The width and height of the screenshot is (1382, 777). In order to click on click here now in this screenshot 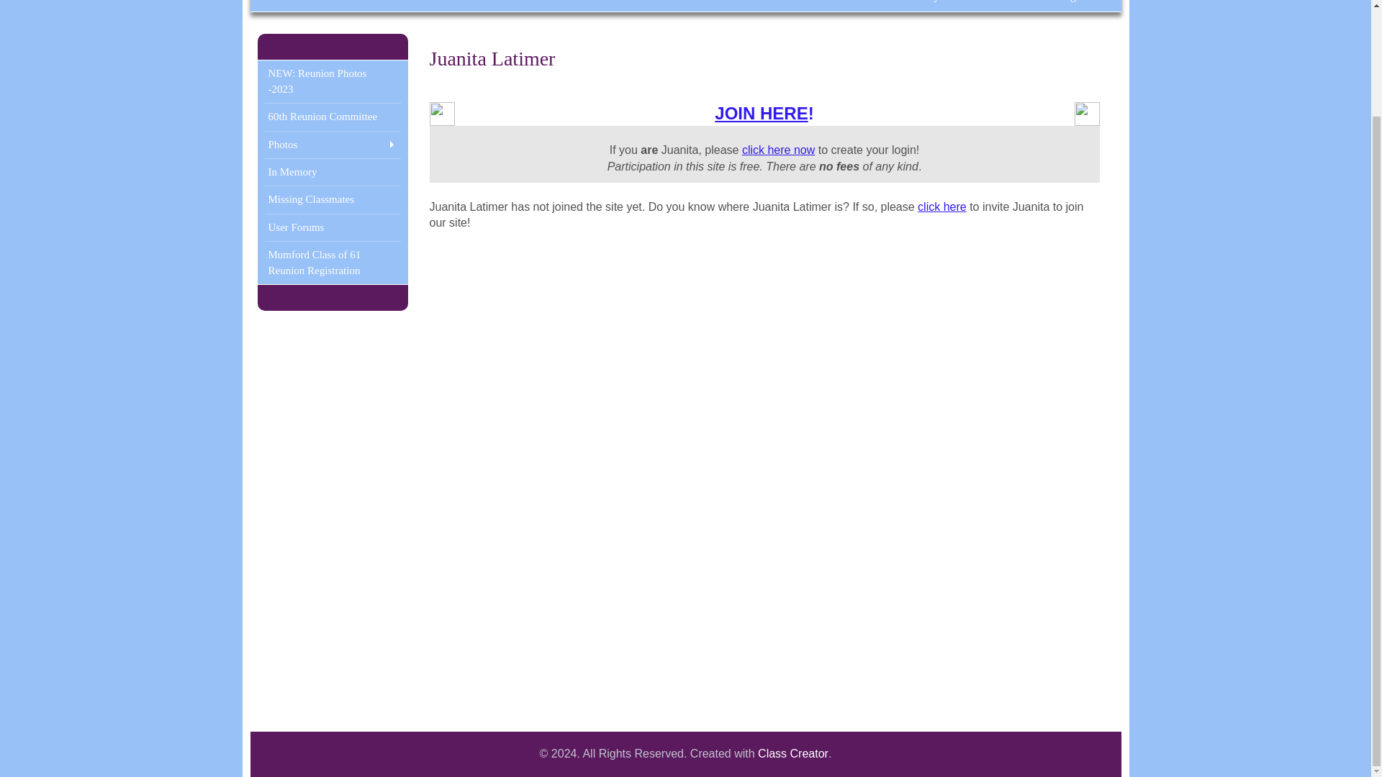, I will do `click(779, 150)`.